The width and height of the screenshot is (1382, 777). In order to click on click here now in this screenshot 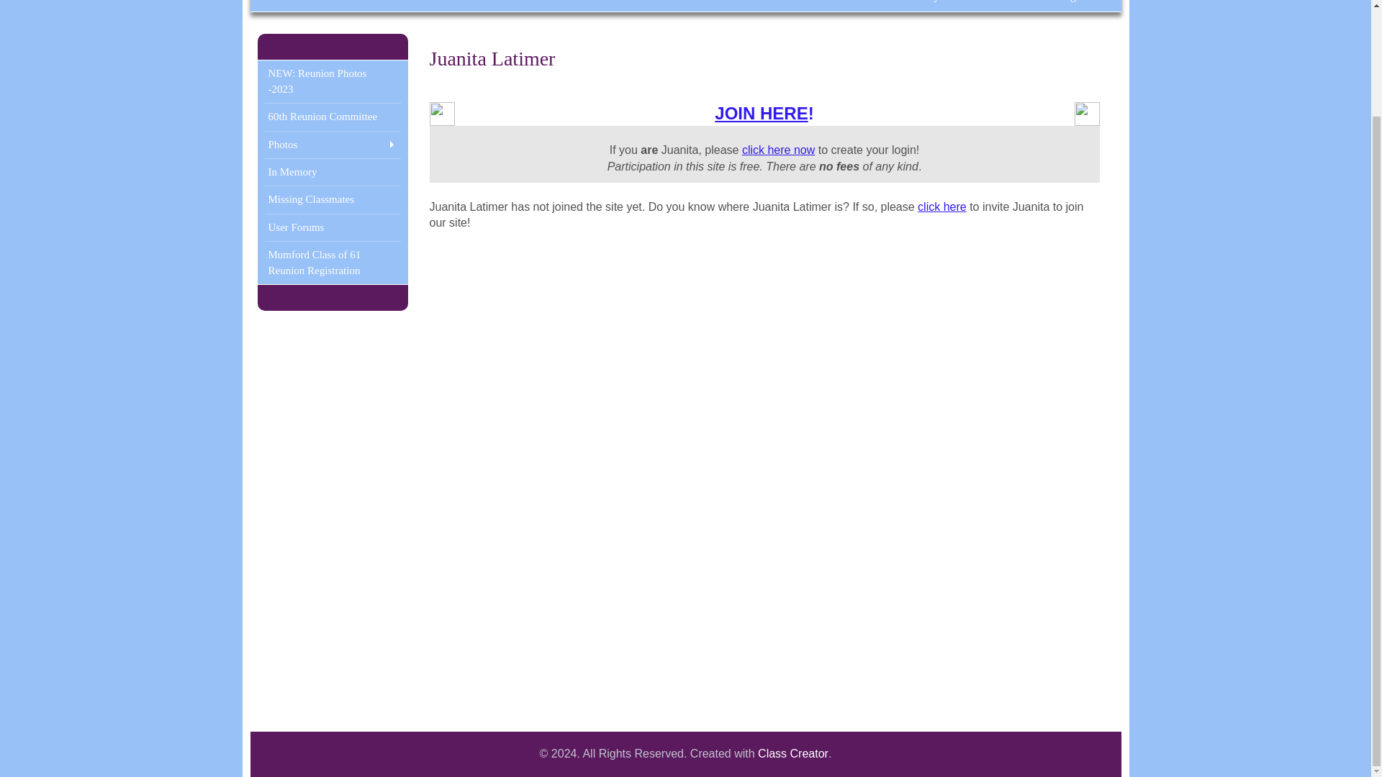, I will do `click(779, 150)`.